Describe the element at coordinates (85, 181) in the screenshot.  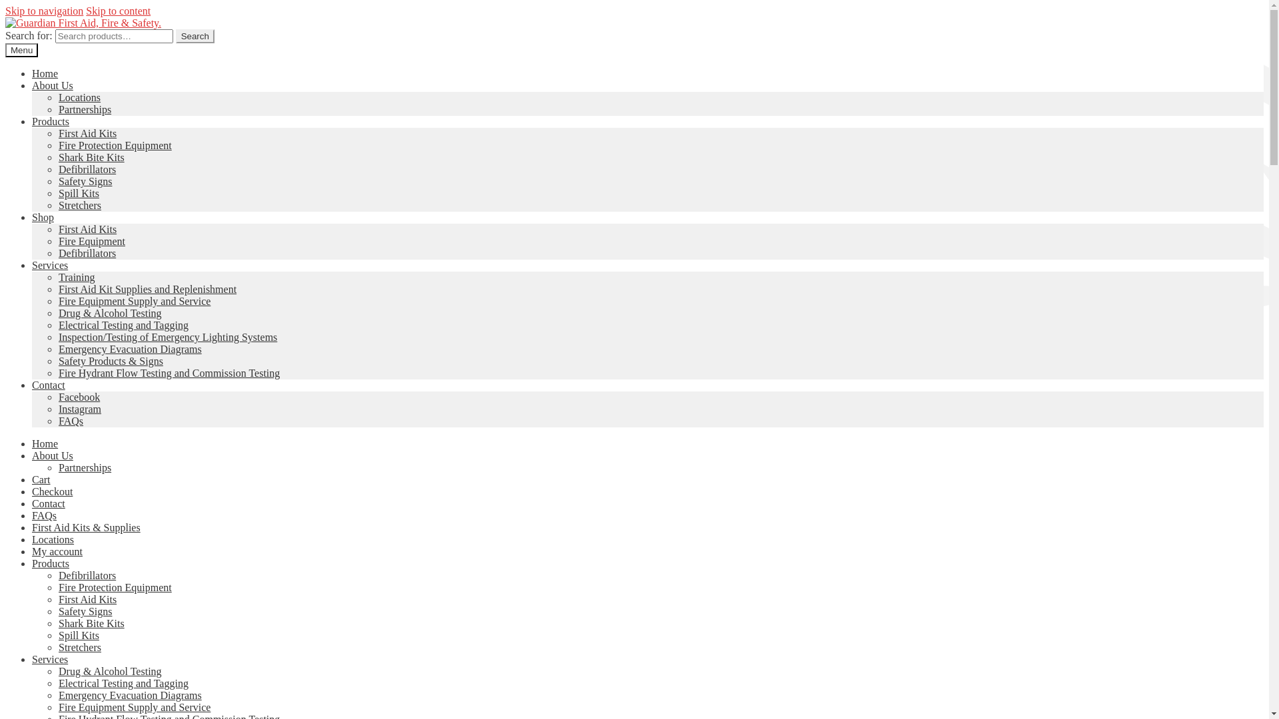
I see `Safety Signs` at that location.